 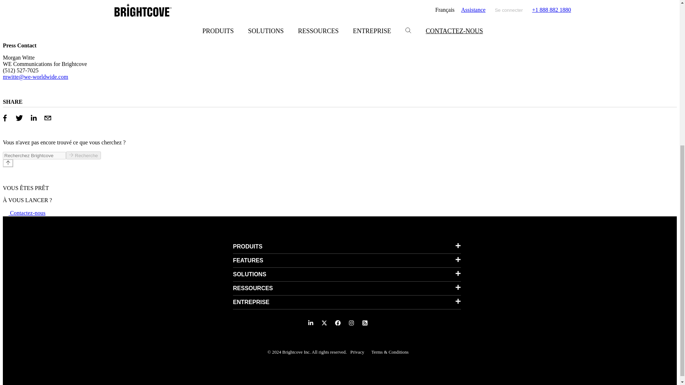 I want to click on PRODUITS, so click(x=347, y=246).